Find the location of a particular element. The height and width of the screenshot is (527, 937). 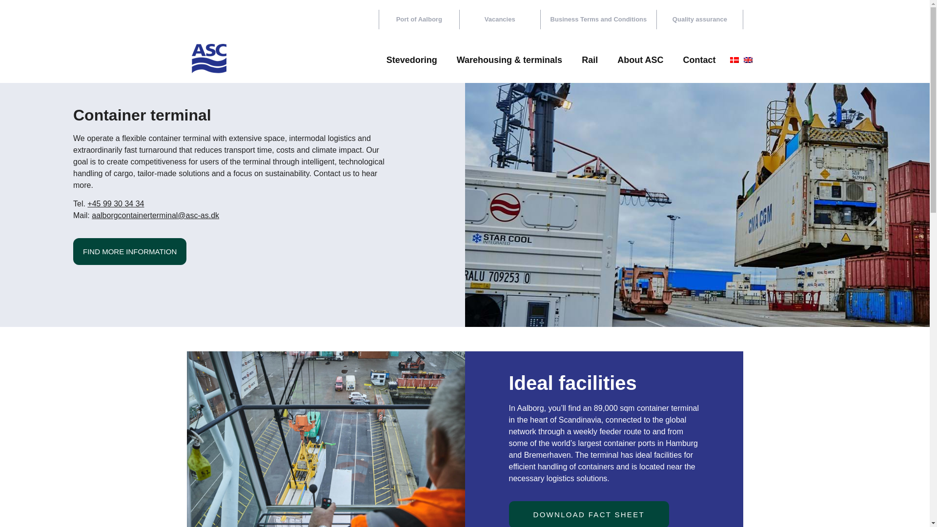

FIND MORE INFORMATION is located at coordinates (130, 252).